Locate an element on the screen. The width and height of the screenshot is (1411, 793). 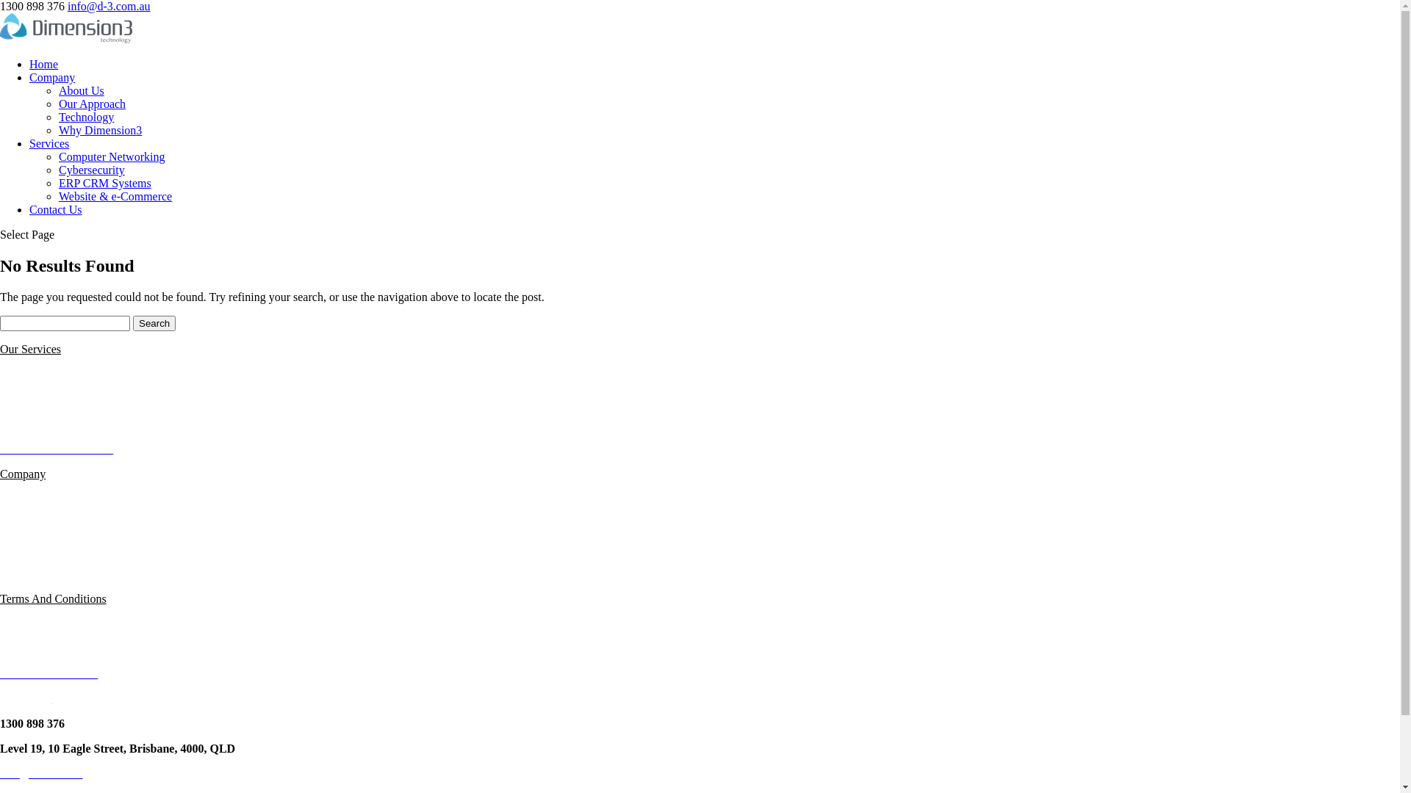
About Us is located at coordinates (82, 91).